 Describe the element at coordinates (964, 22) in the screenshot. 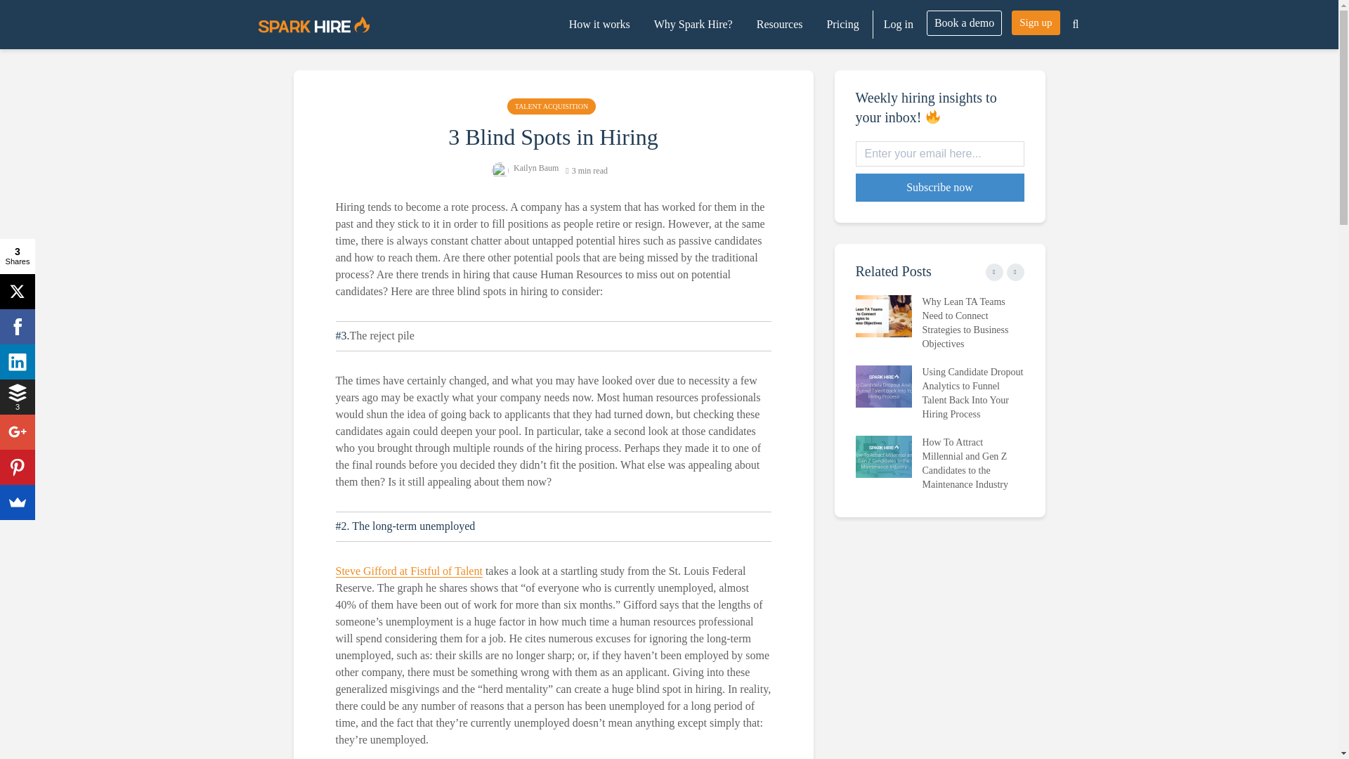

I see `Book a demo` at that location.